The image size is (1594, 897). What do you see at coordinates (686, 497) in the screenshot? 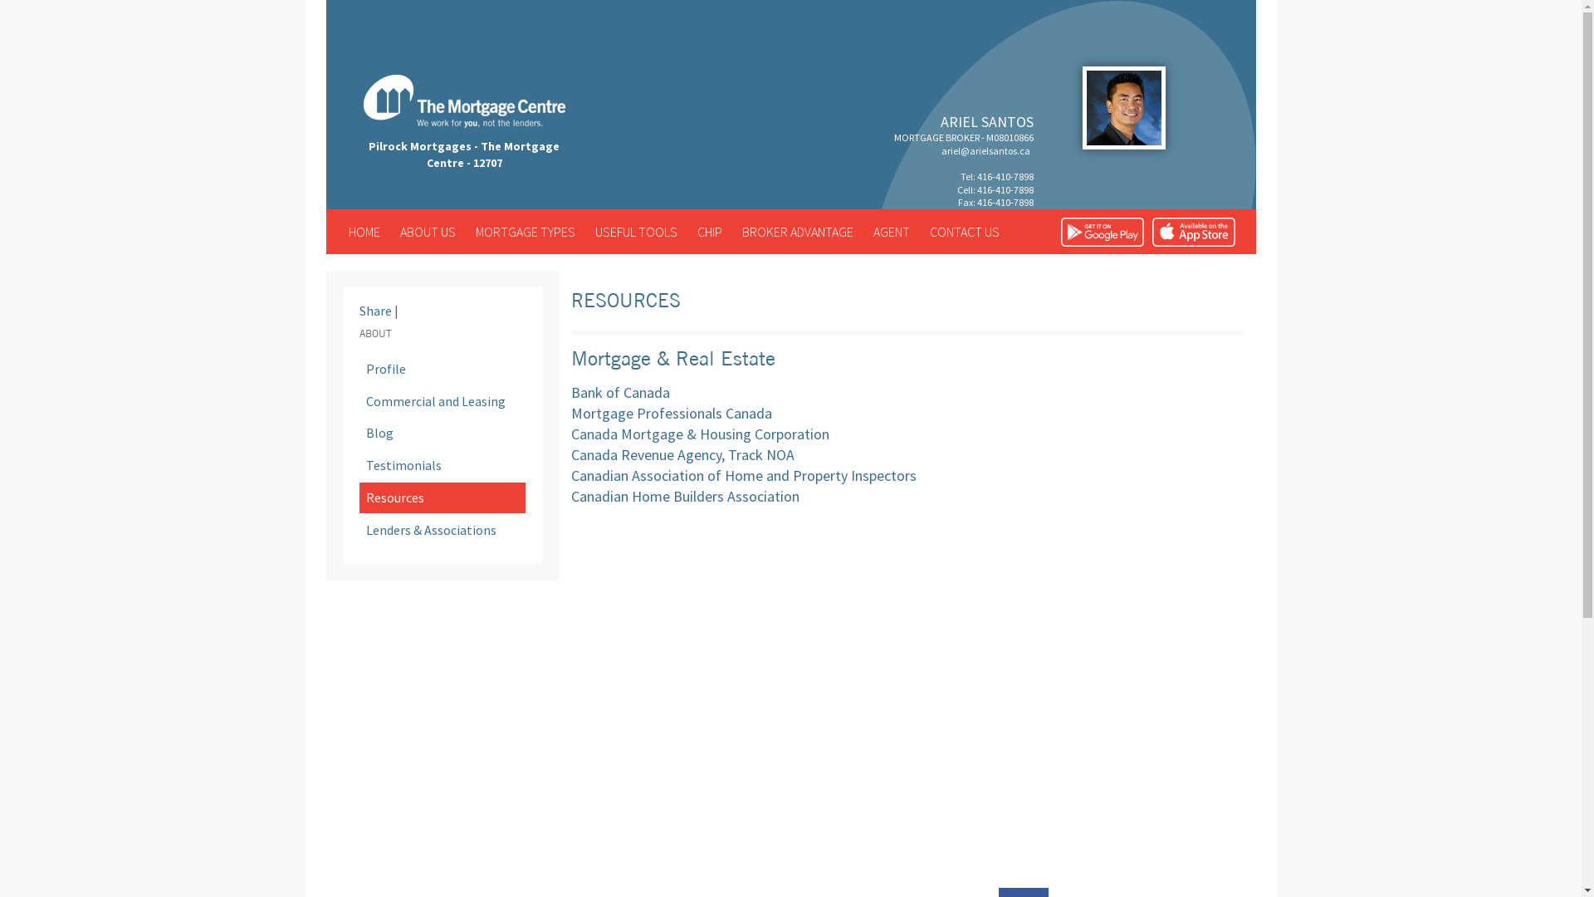
I see `Canadian Home Builders Association` at bounding box center [686, 497].